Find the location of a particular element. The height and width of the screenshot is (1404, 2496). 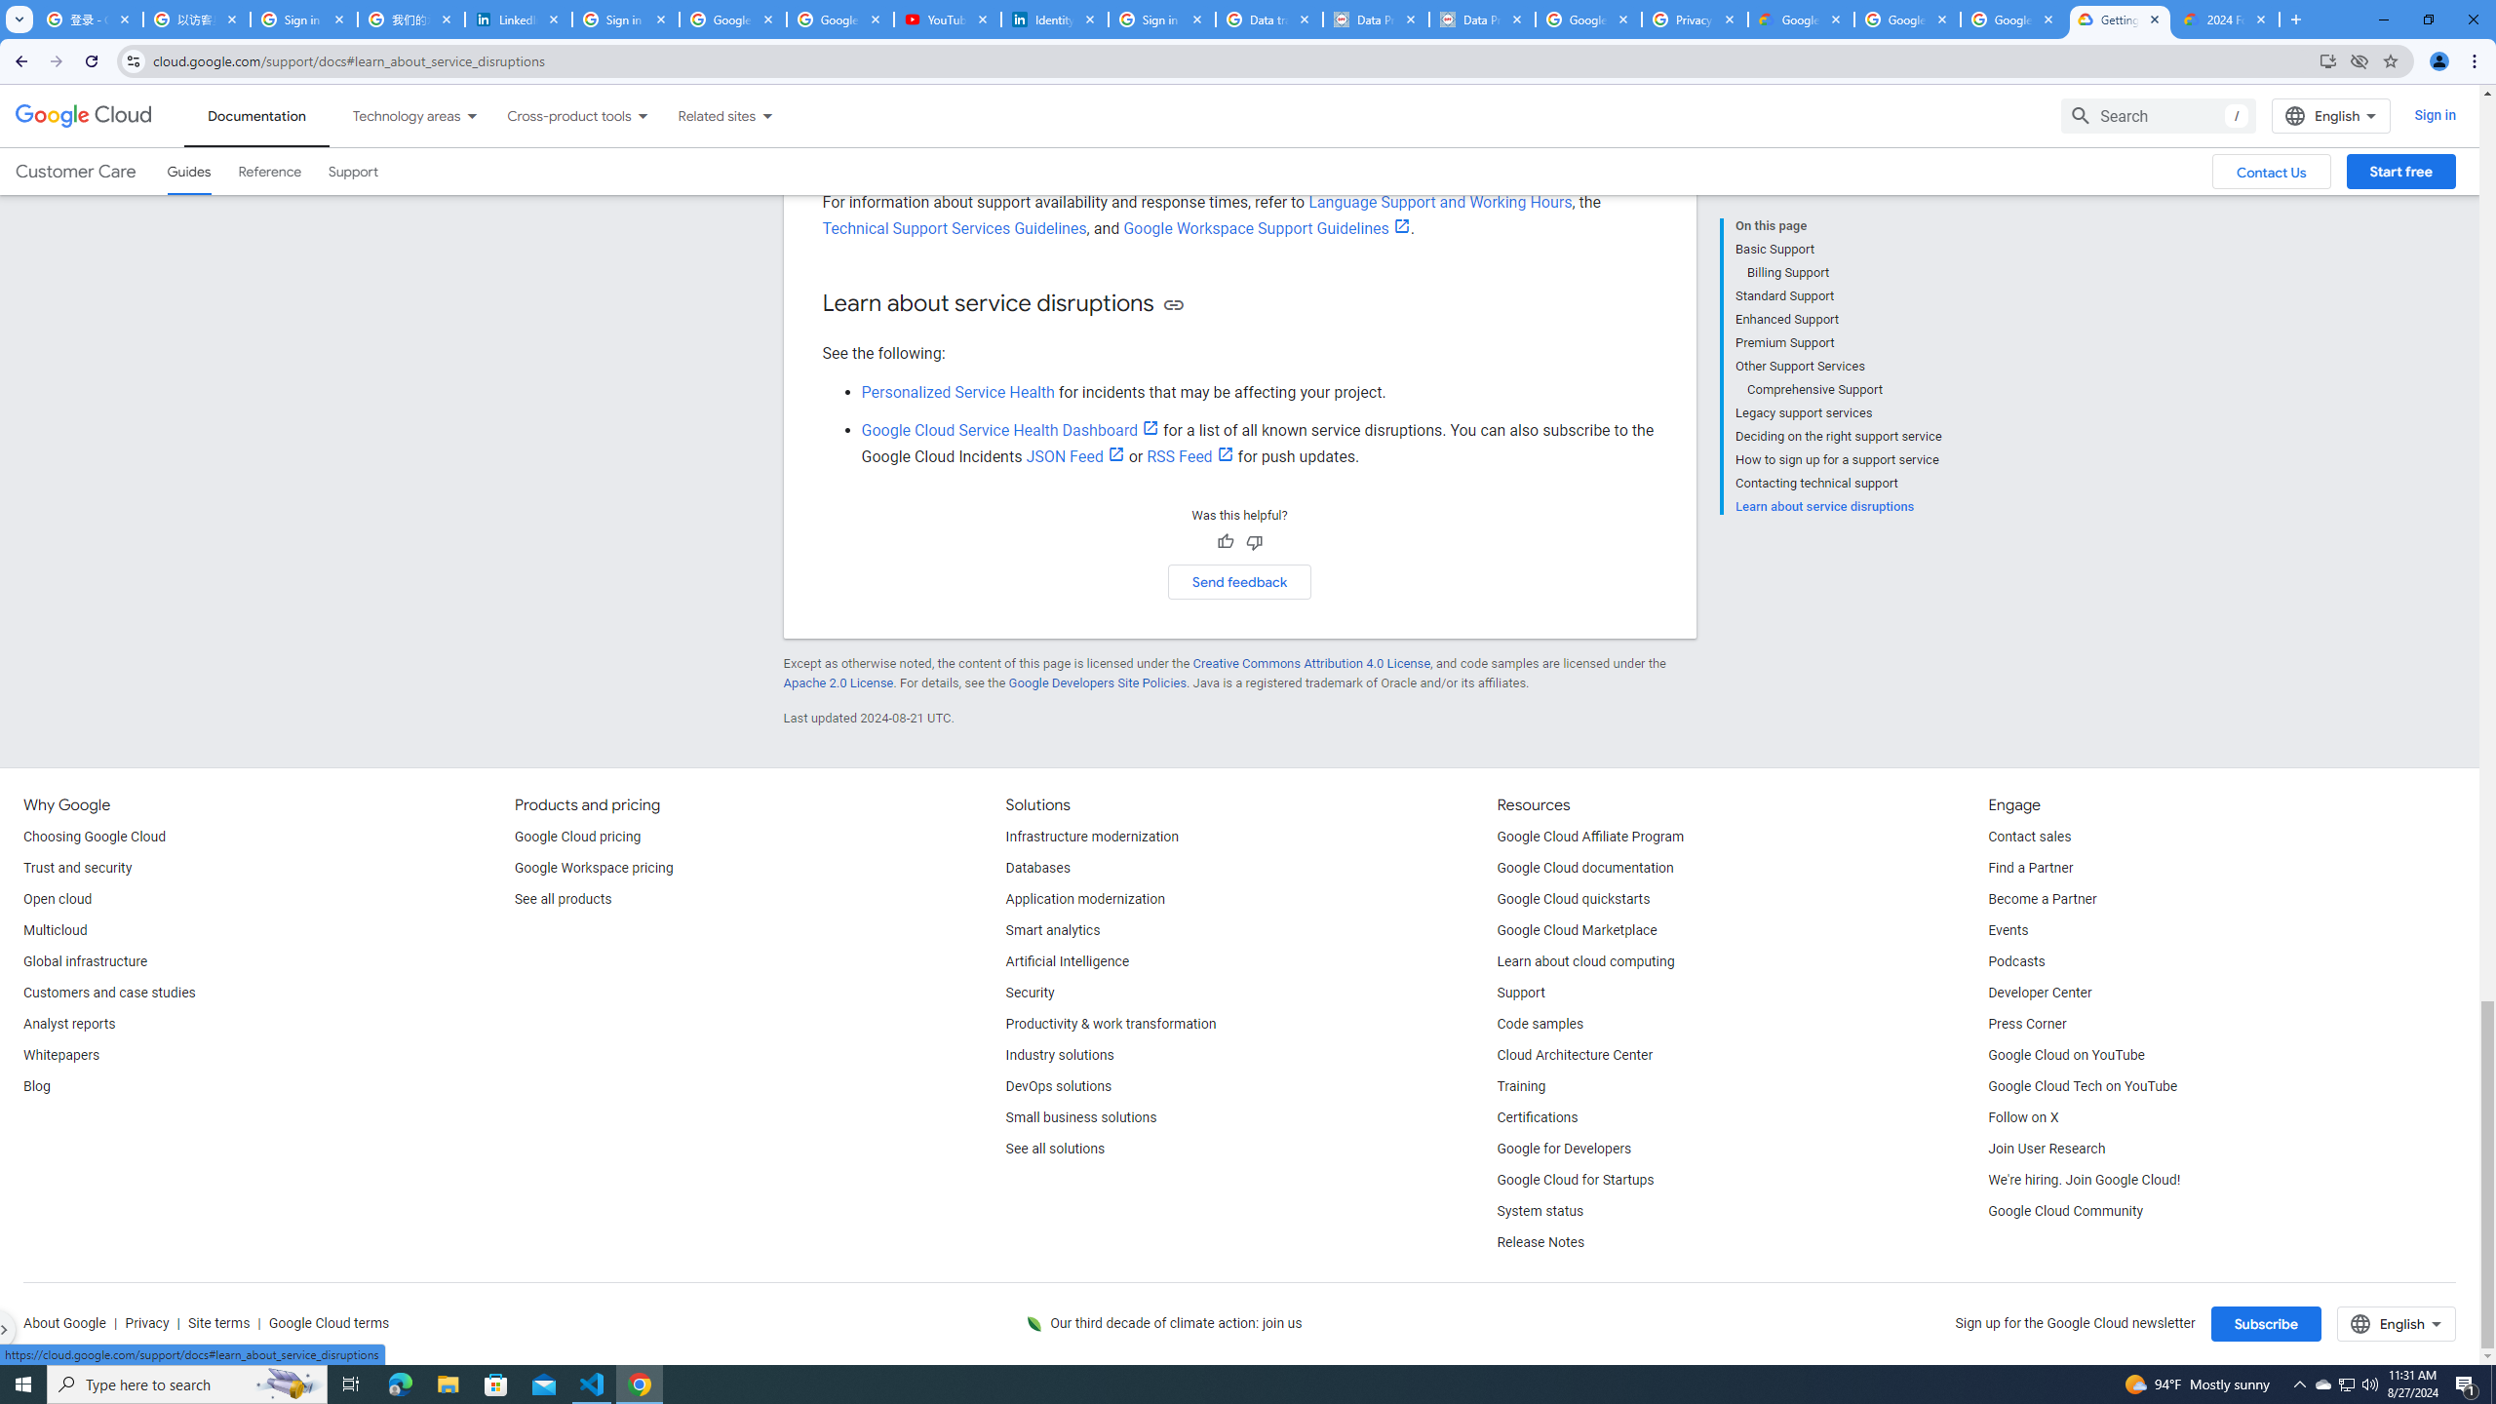

Press Corner is located at coordinates (2026, 1025).